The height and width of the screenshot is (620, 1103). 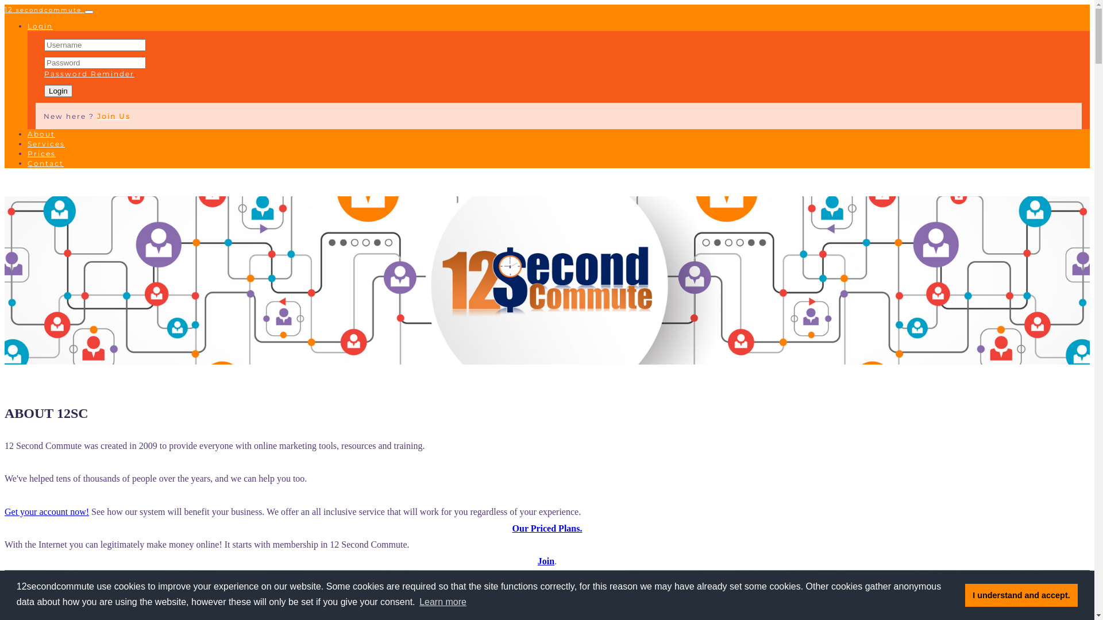 I want to click on Join Us, so click(x=114, y=116).